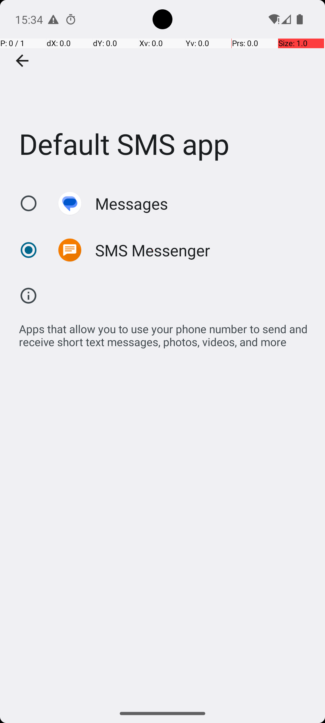  I want to click on Default SMS app, so click(162, 90).